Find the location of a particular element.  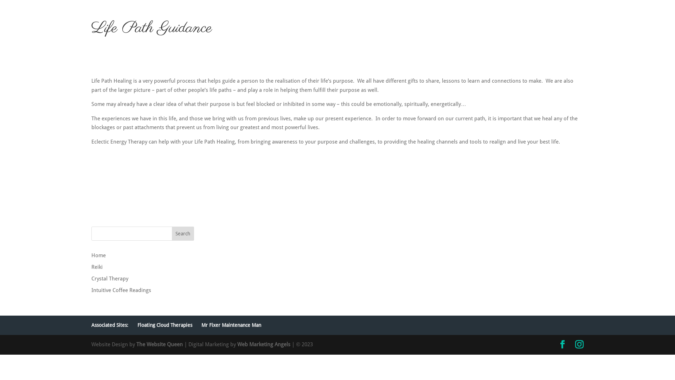

Home is located at coordinates (98, 255).